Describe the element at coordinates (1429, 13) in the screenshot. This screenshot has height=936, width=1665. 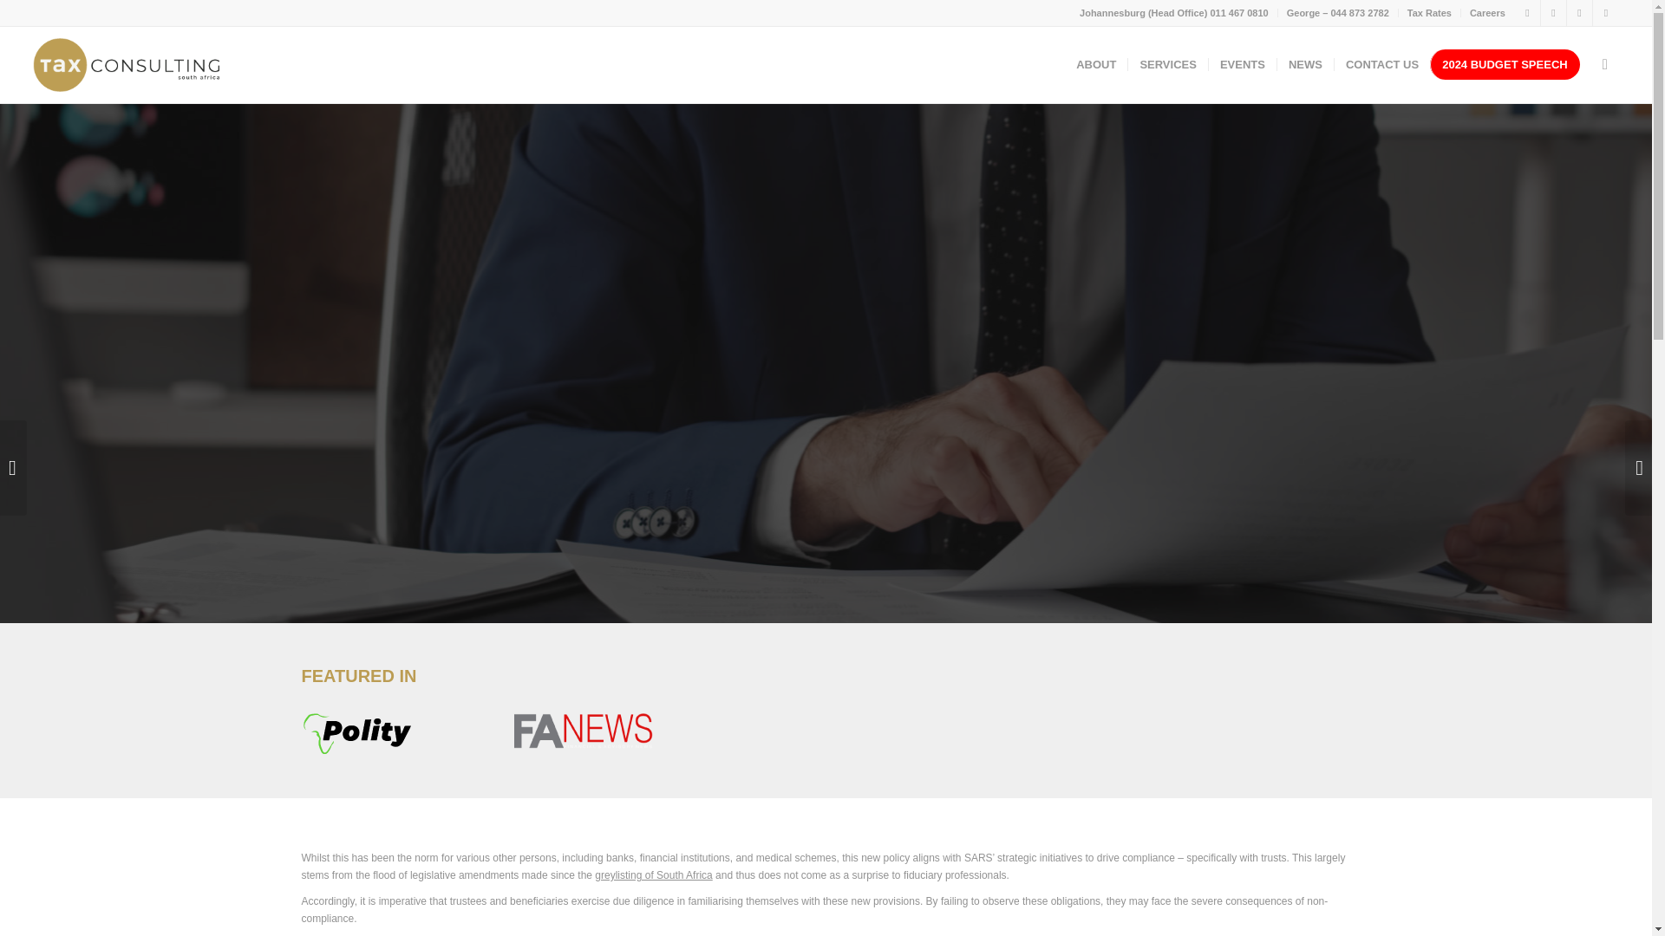
I see `Tax Rates` at that location.